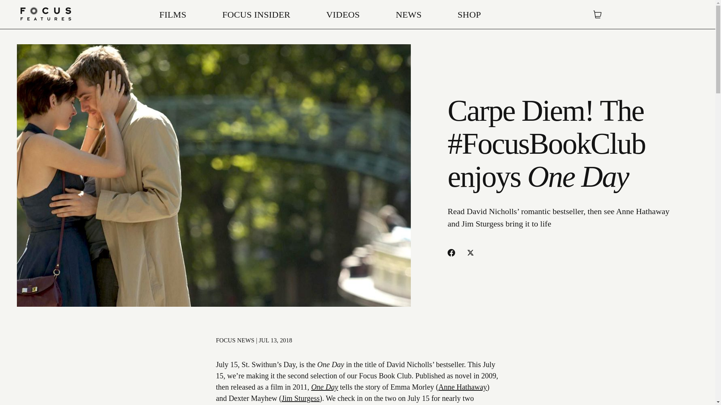 Image resolution: width=721 pixels, height=405 pixels. I want to click on One Day, so click(324, 387).